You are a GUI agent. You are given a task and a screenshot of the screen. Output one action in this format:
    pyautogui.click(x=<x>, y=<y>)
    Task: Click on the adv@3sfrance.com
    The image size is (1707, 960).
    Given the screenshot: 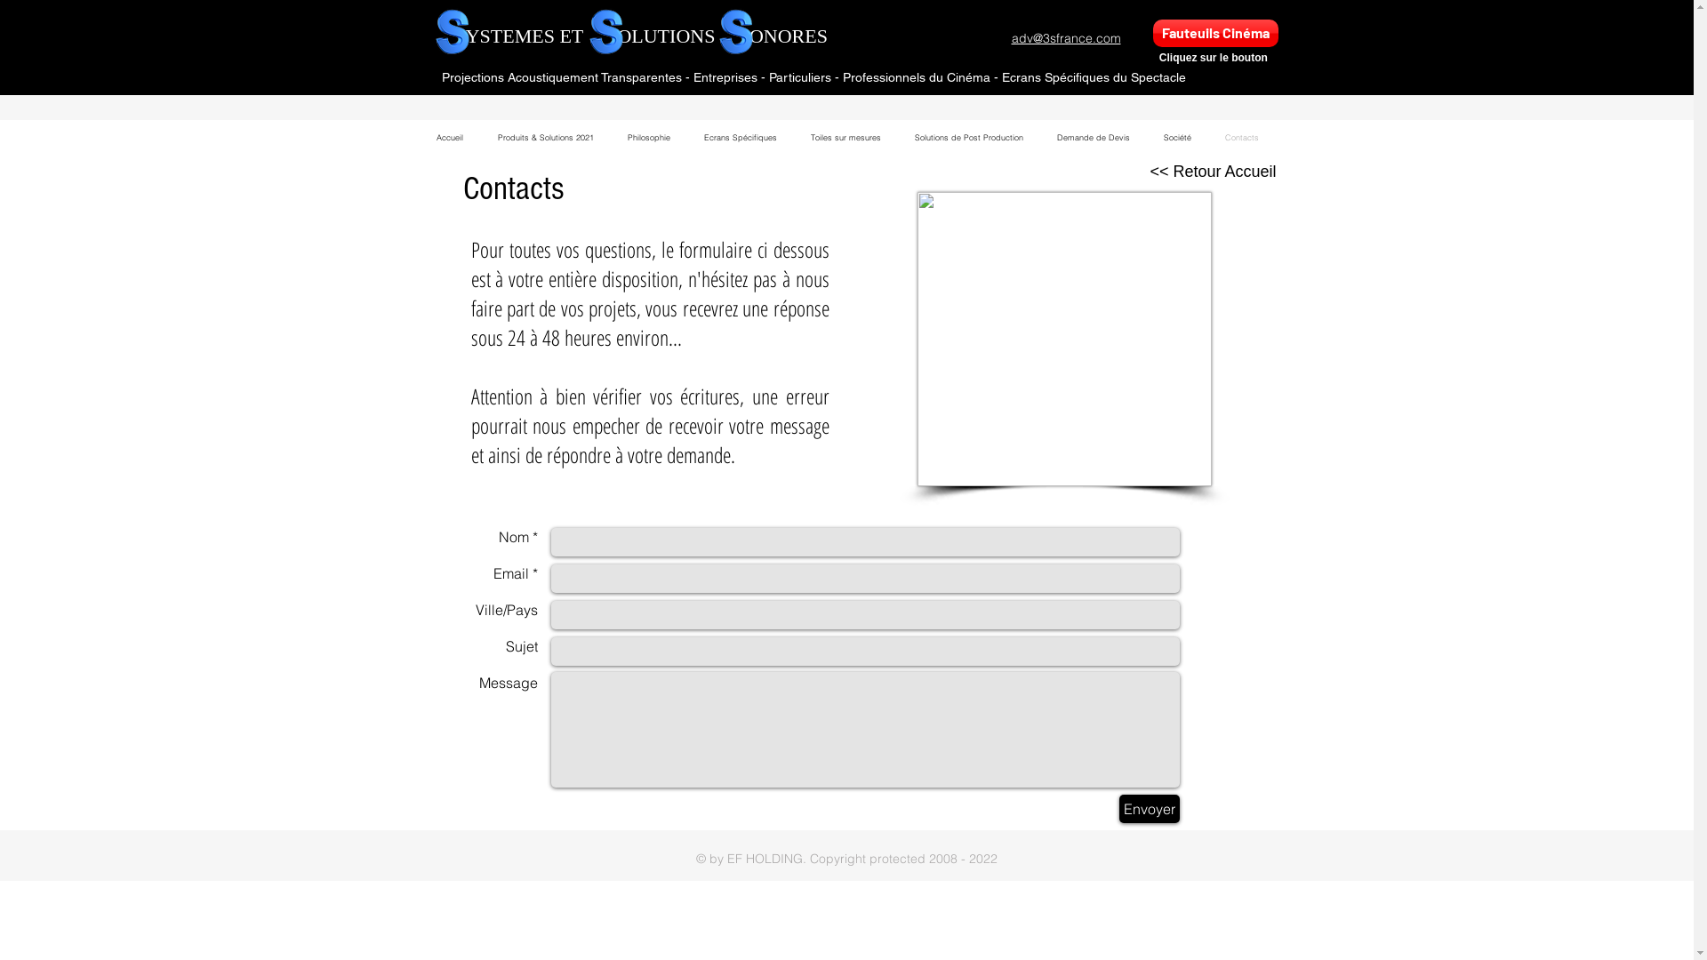 What is the action you would take?
    pyautogui.click(x=1067, y=38)
    